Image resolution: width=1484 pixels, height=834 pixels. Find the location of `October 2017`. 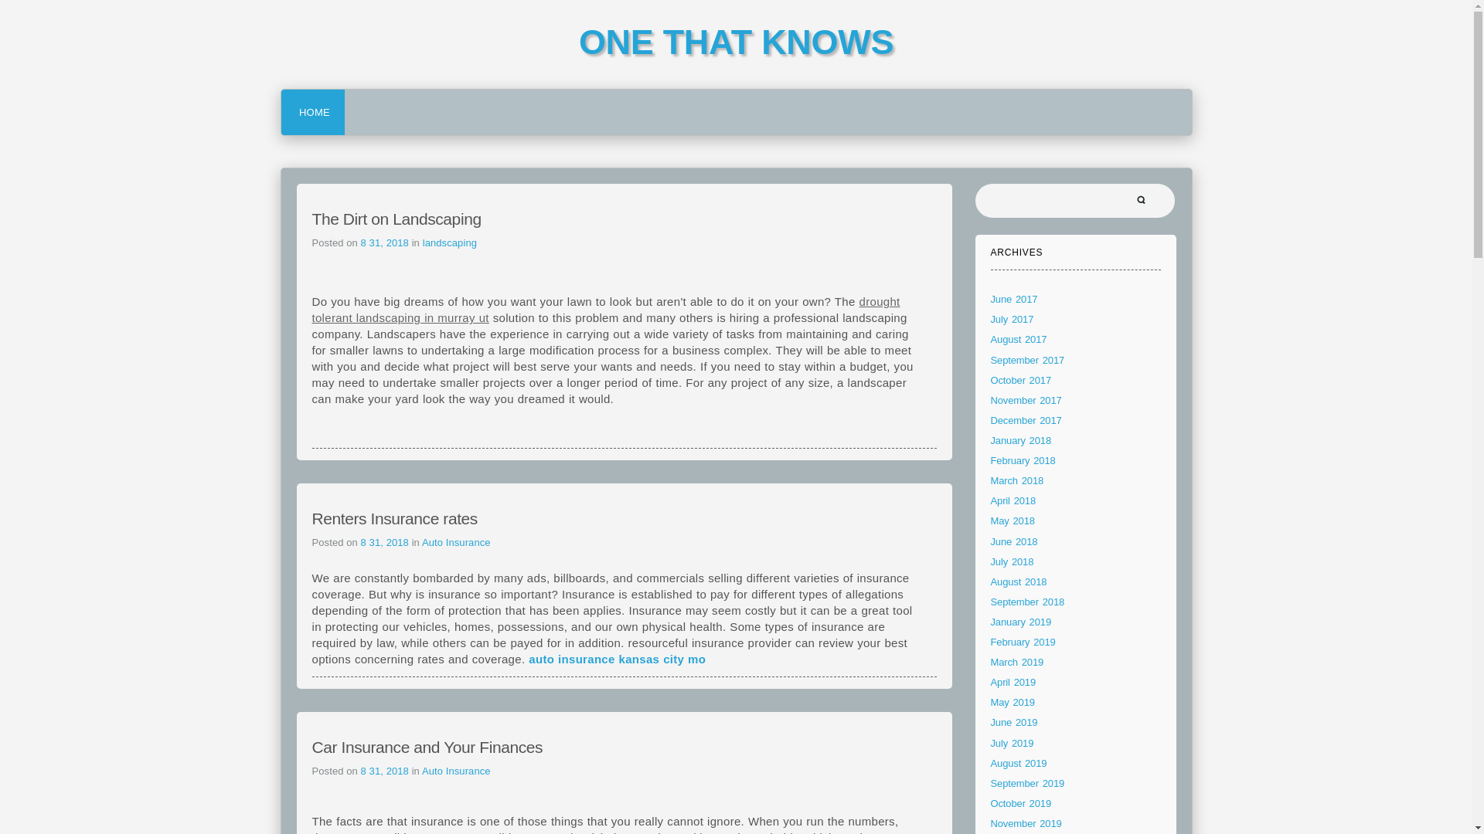

October 2017 is located at coordinates (1022, 380).